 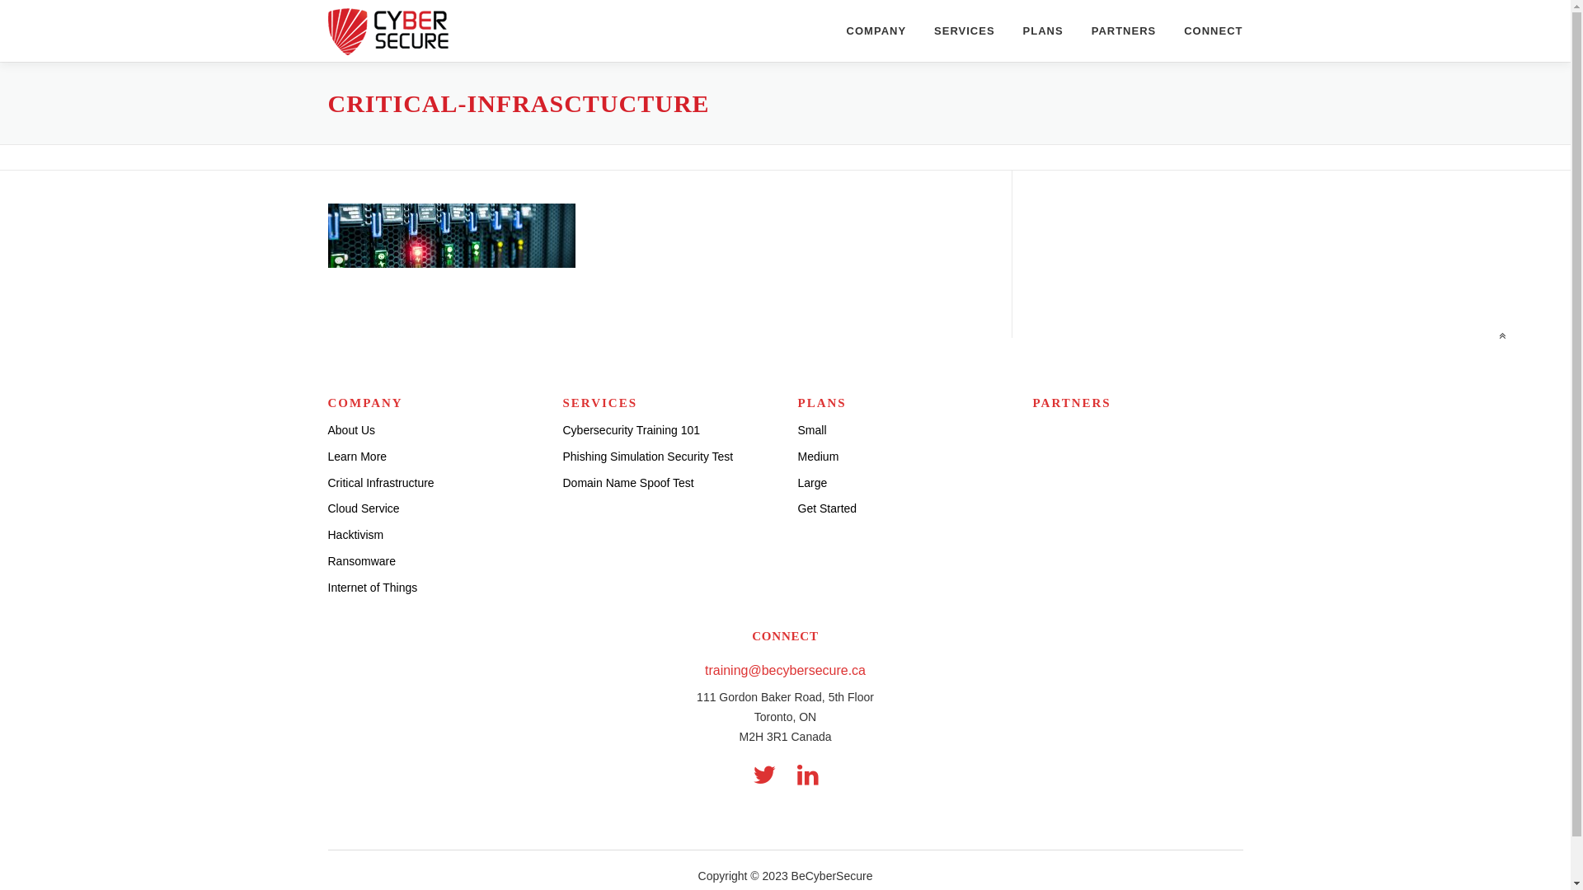 What do you see at coordinates (373, 588) in the screenshot?
I see `Internet of Things` at bounding box center [373, 588].